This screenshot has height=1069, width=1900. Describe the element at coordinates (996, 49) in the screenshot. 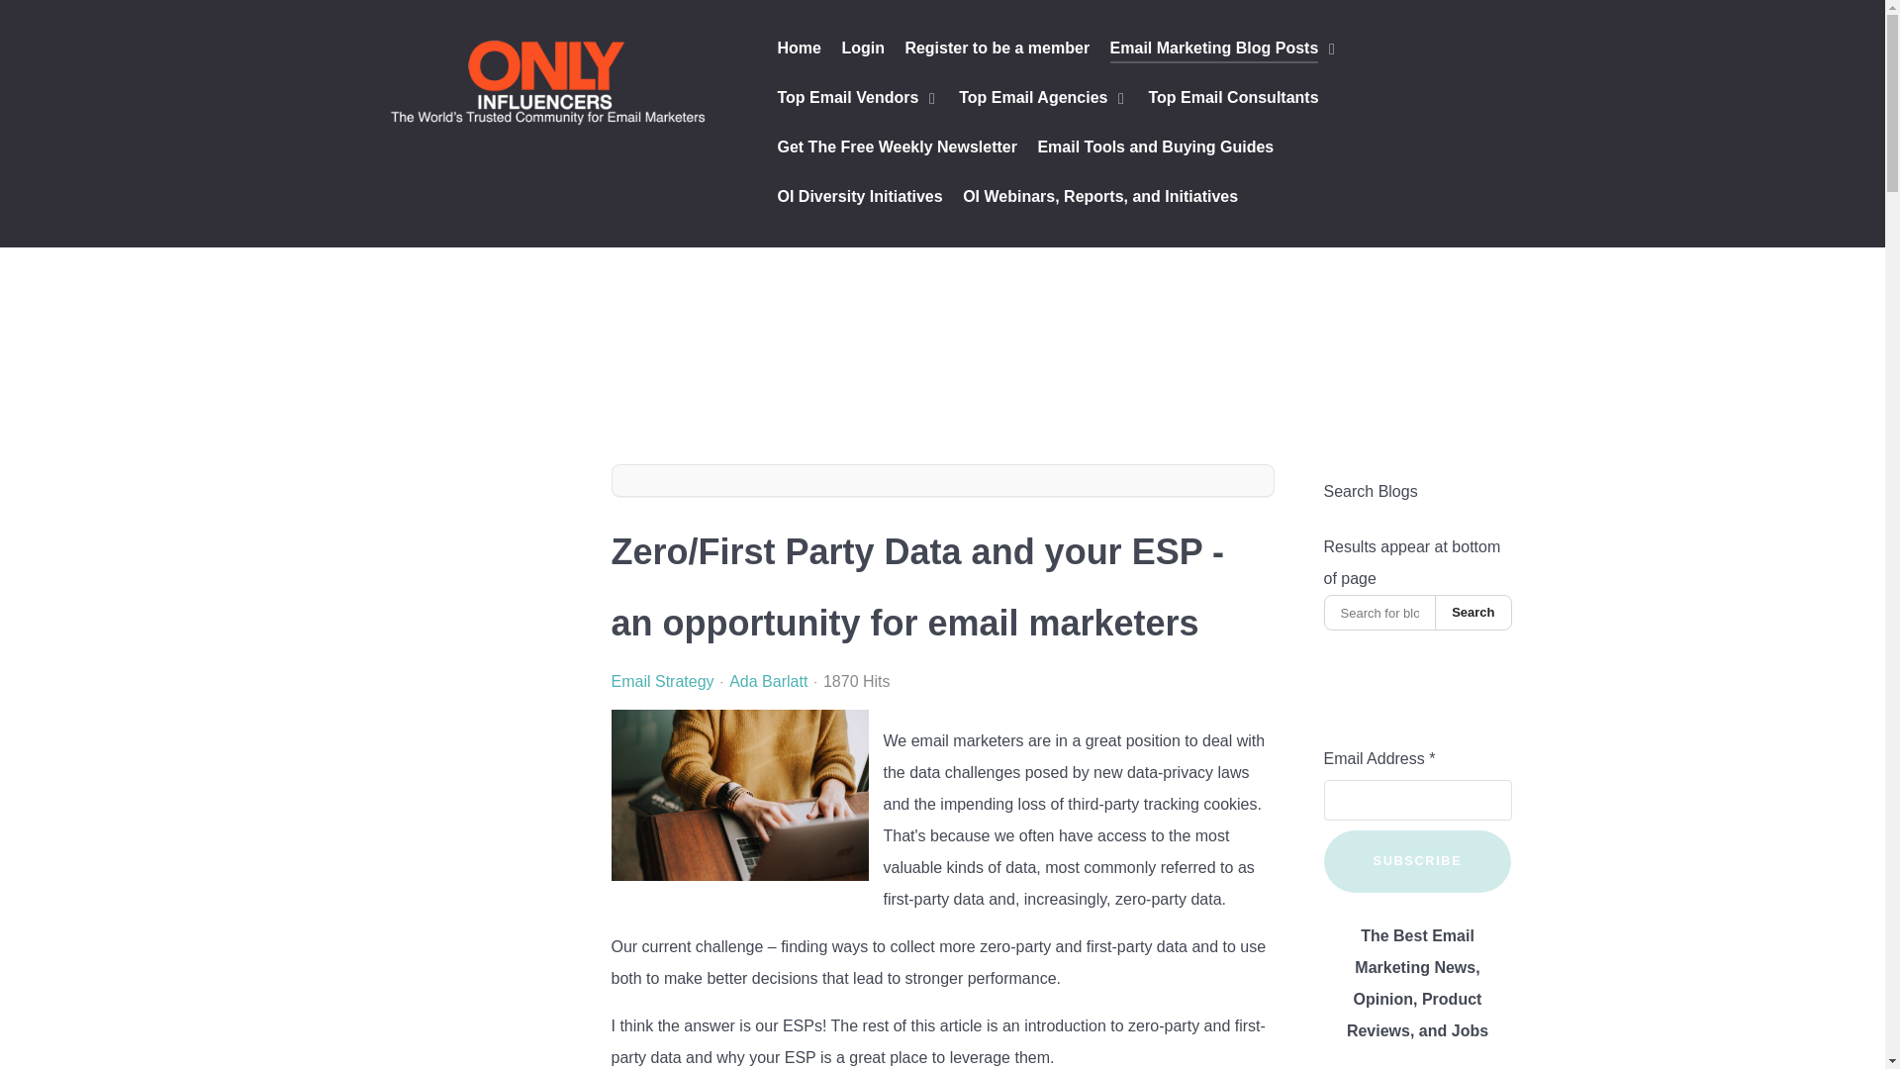

I see `Register to be a member` at that location.